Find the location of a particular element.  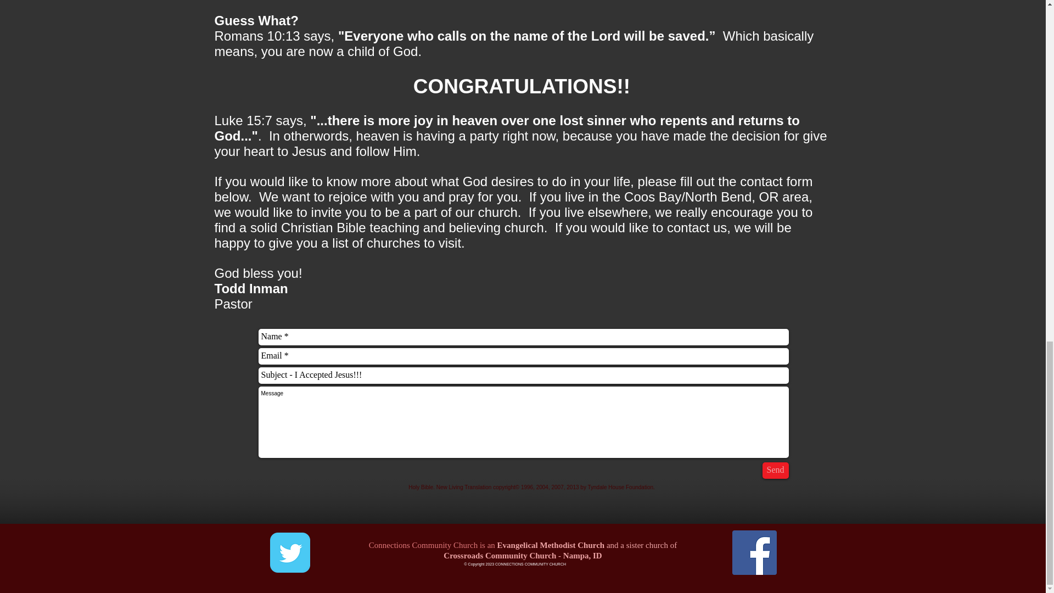

Crossroads Community Church - Nampa, ID is located at coordinates (523, 556).